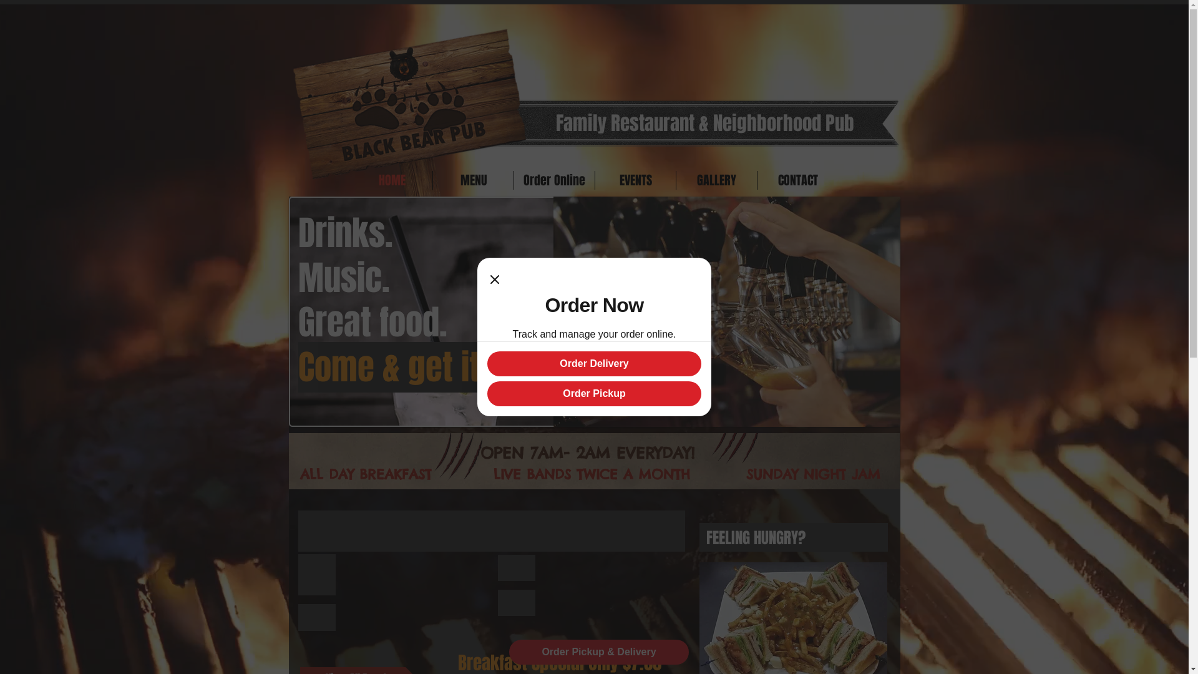  I want to click on MENU, so click(473, 180).